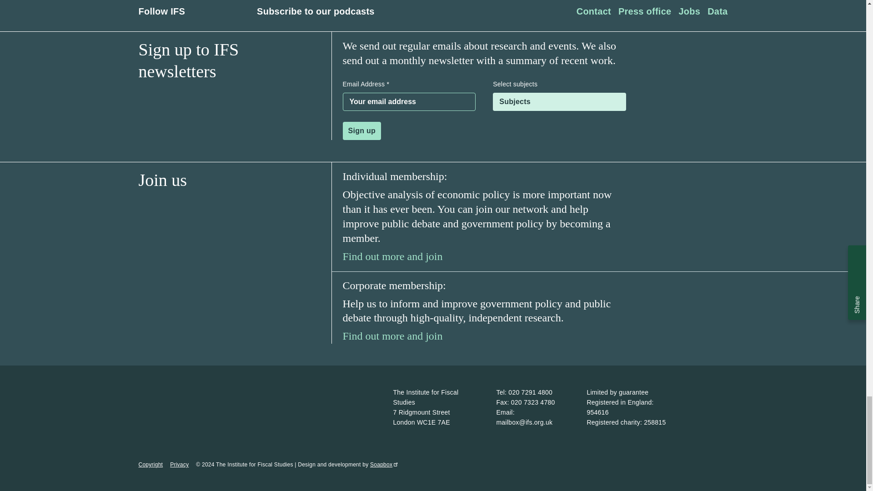 This screenshot has width=873, height=491. I want to click on Visit the Facebook page of IFS, so click(197, 11).